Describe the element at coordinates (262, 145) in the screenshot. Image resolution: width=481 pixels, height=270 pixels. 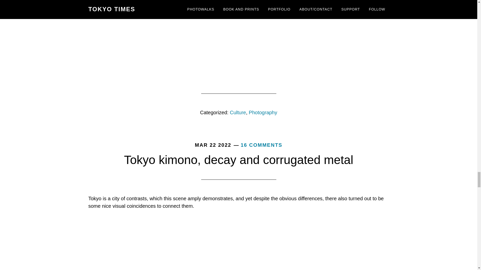
I see `16 COMMENTS` at that location.